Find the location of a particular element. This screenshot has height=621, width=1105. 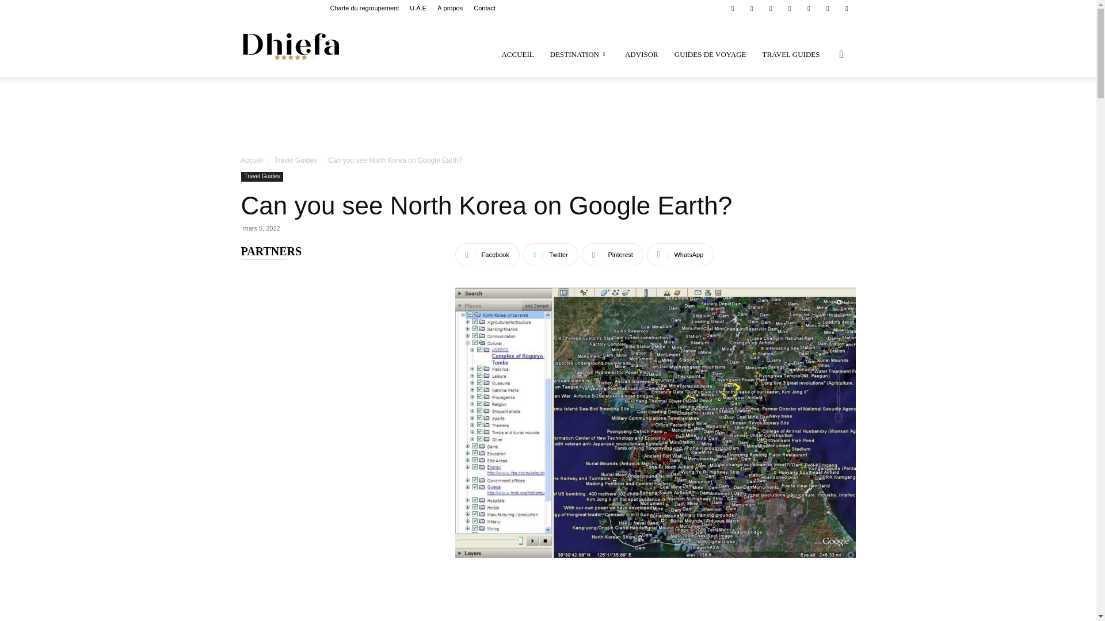

Charte du regroupement is located at coordinates (364, 8).